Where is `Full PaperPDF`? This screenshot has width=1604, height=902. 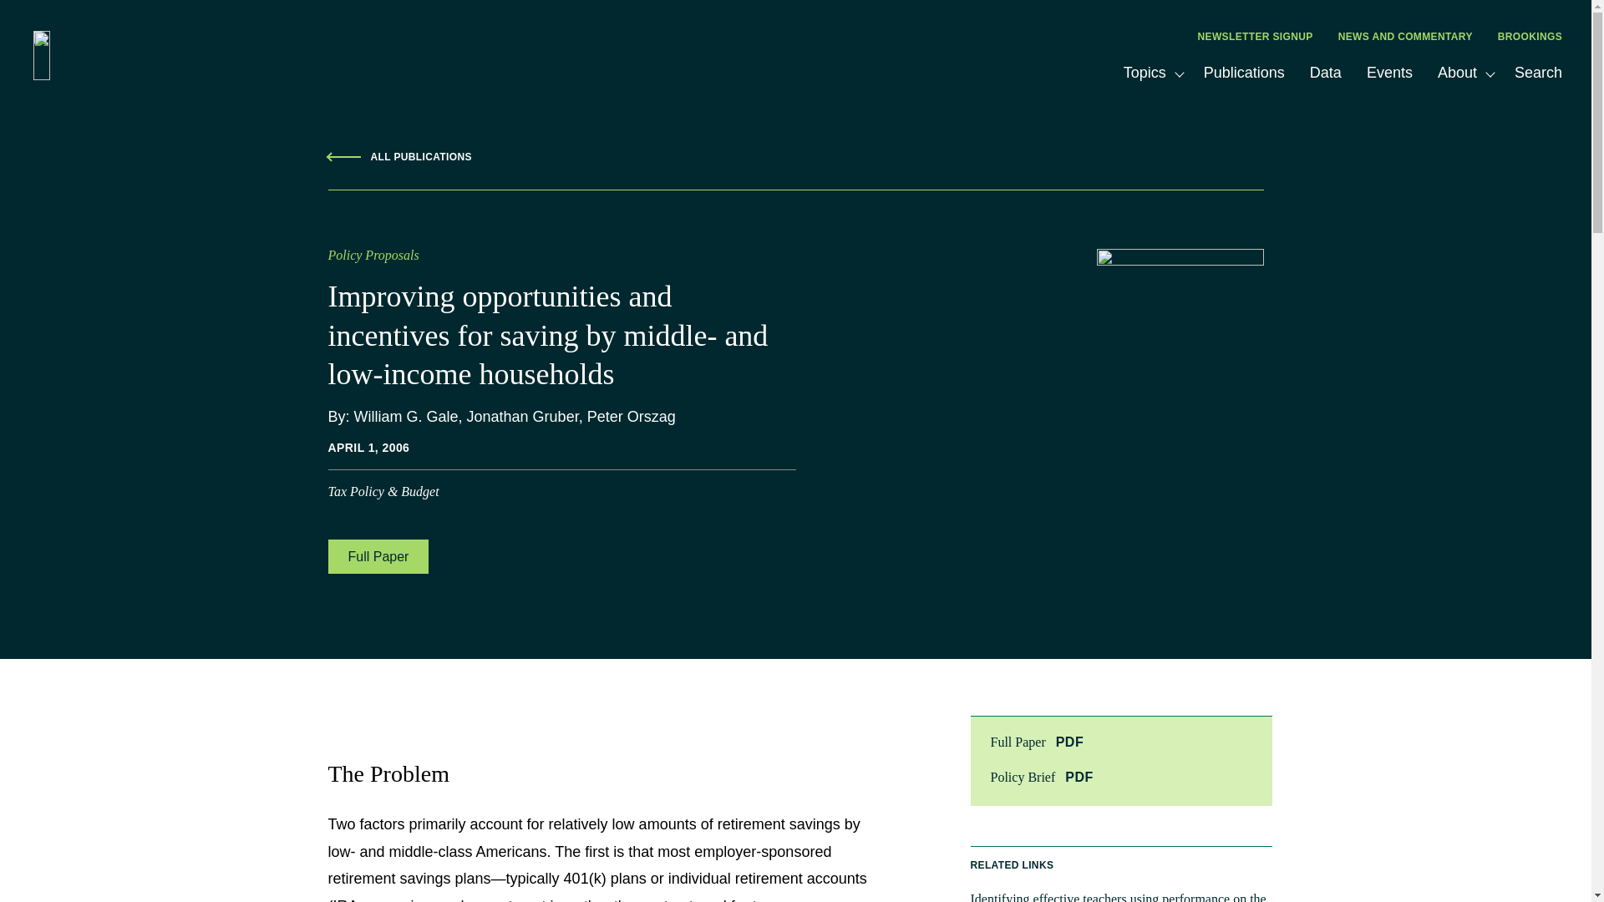 Full PaperPDF is located at coordinates (1121, 742).